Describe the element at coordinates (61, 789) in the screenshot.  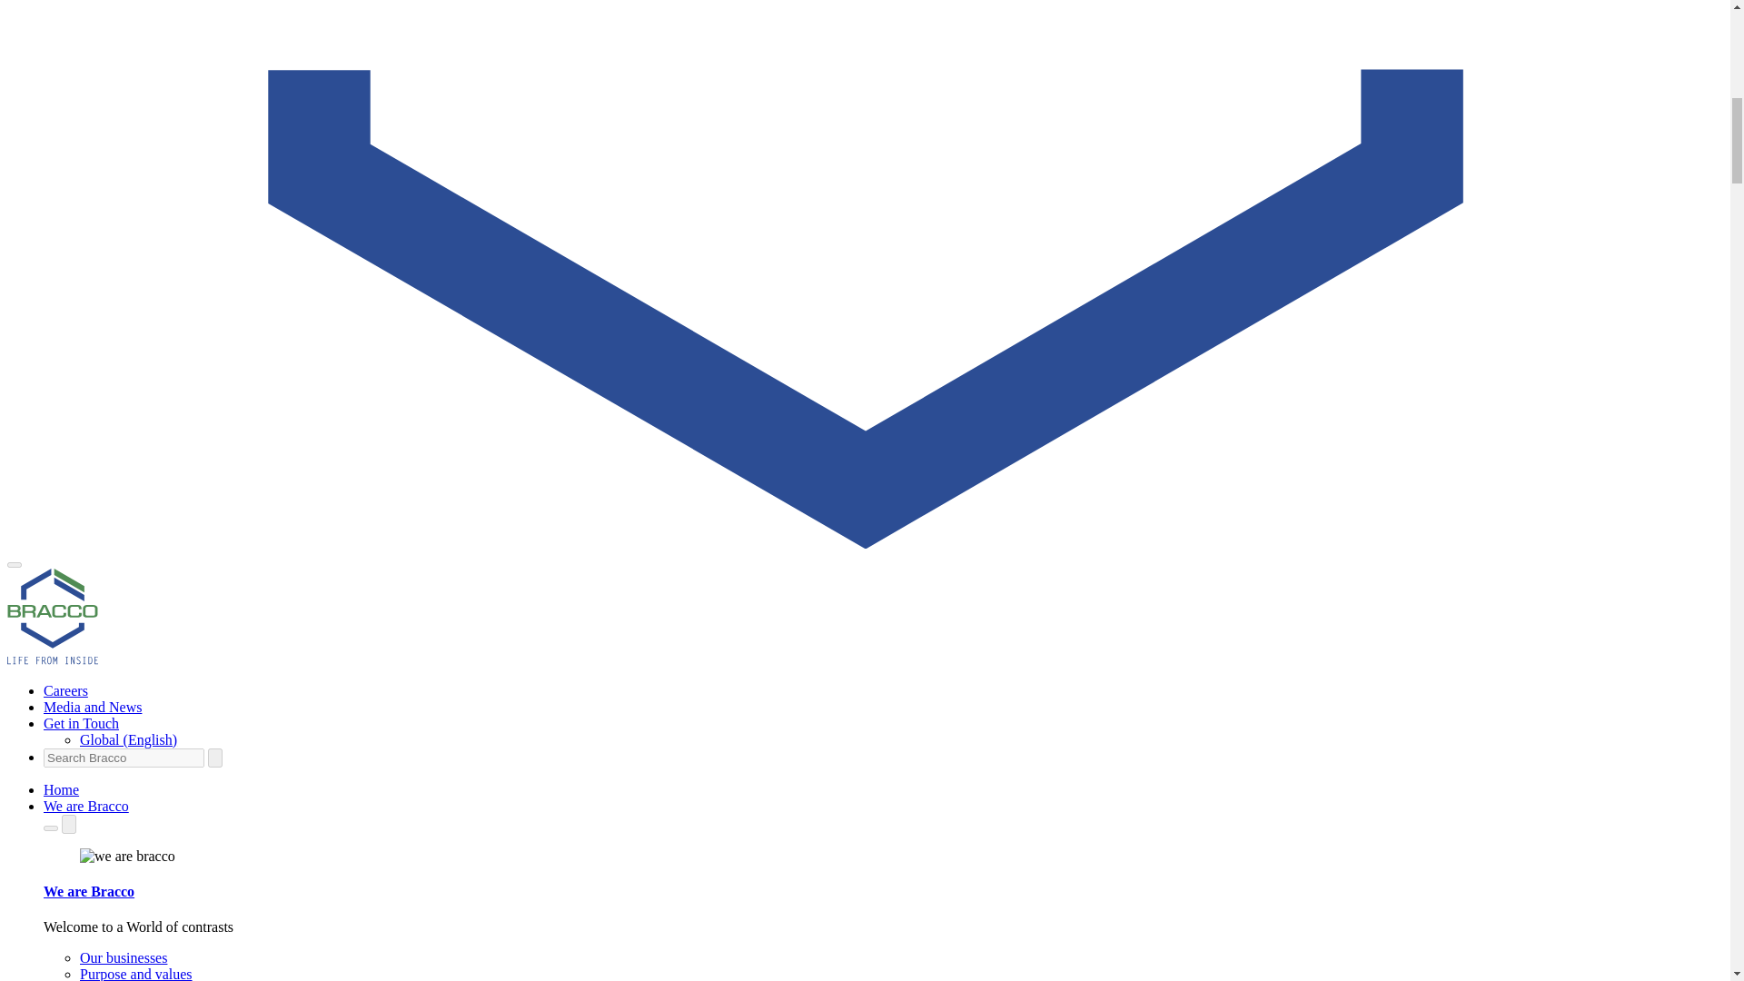
I see `Home` at that location.